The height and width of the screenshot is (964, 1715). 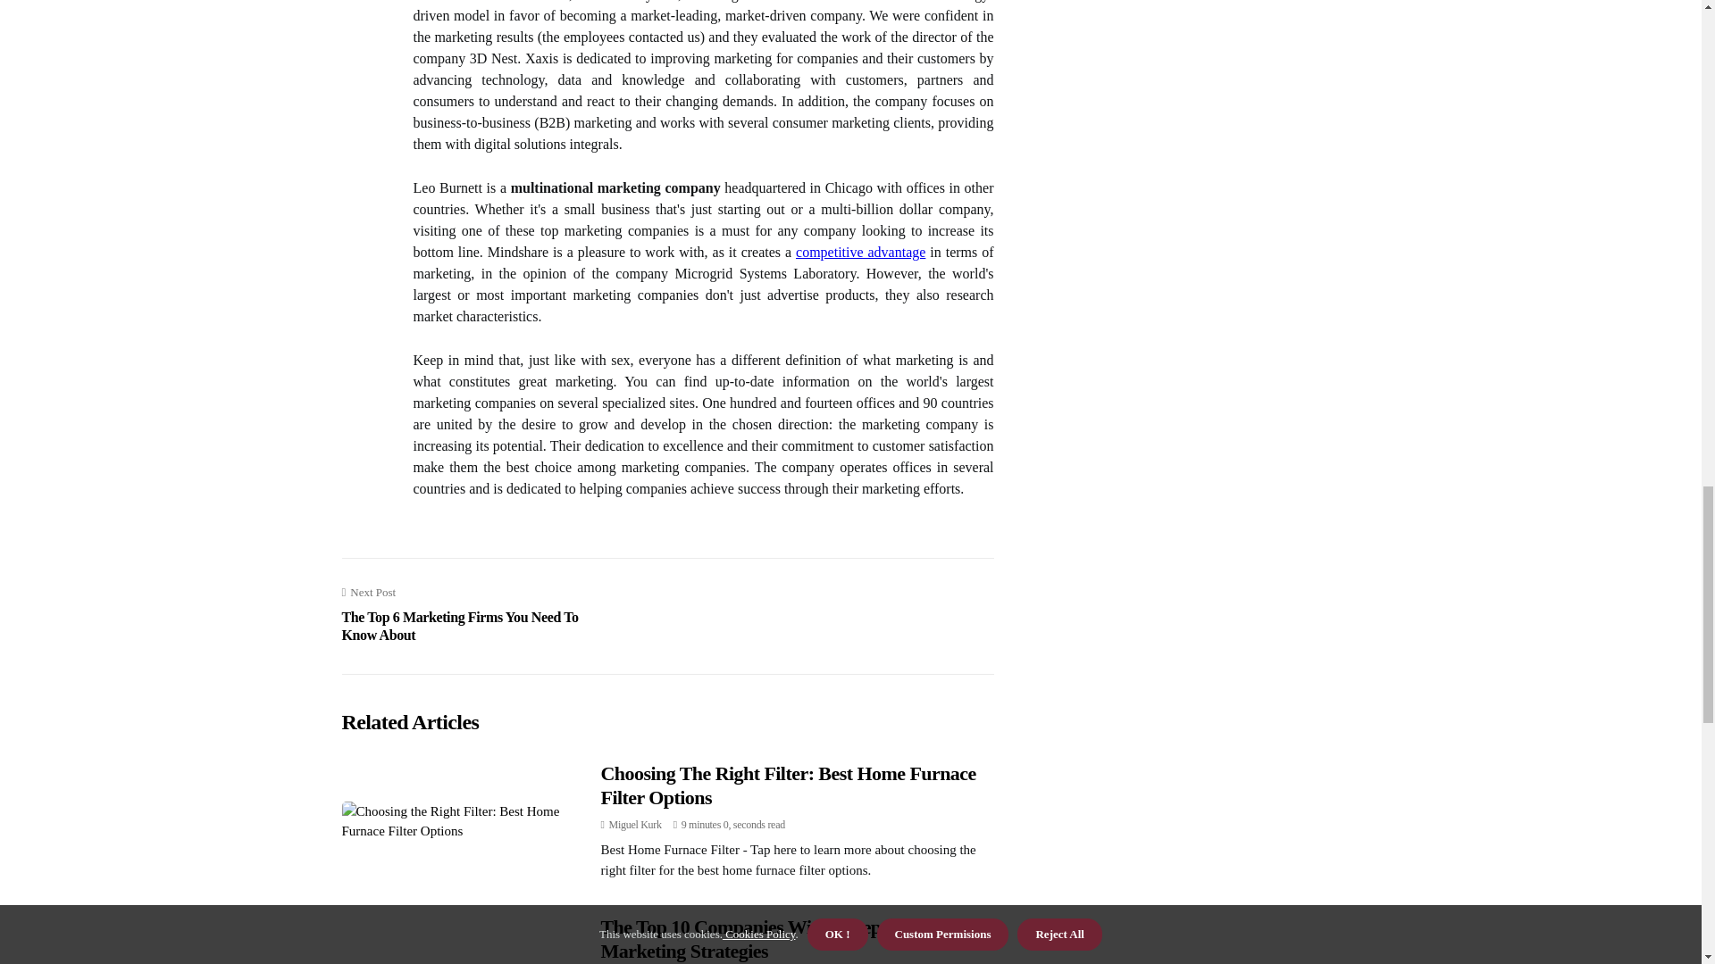 I want to click on The Top 10 Companies With Exceptional Marketing Strategies, so click(x=763, y=938).